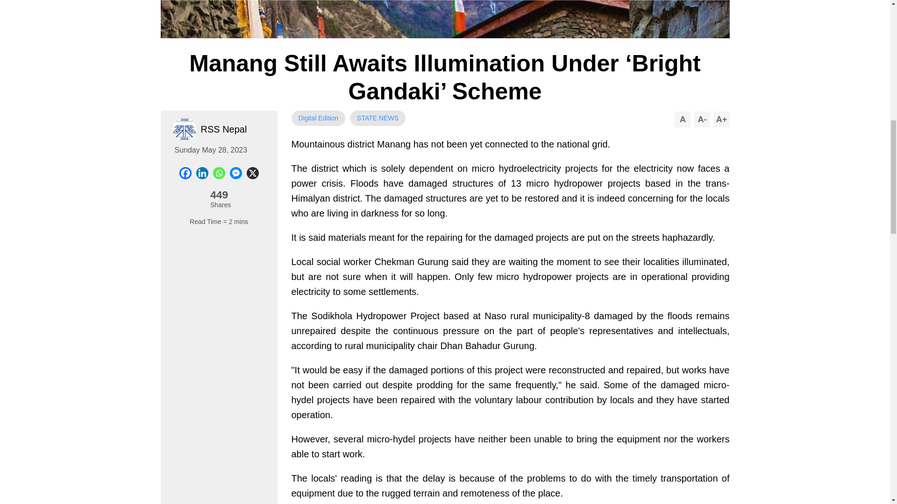 The image size is (897, 504). Describe the element at coordinates (682, 119) in the screenshot. I see `Reset` at that location.